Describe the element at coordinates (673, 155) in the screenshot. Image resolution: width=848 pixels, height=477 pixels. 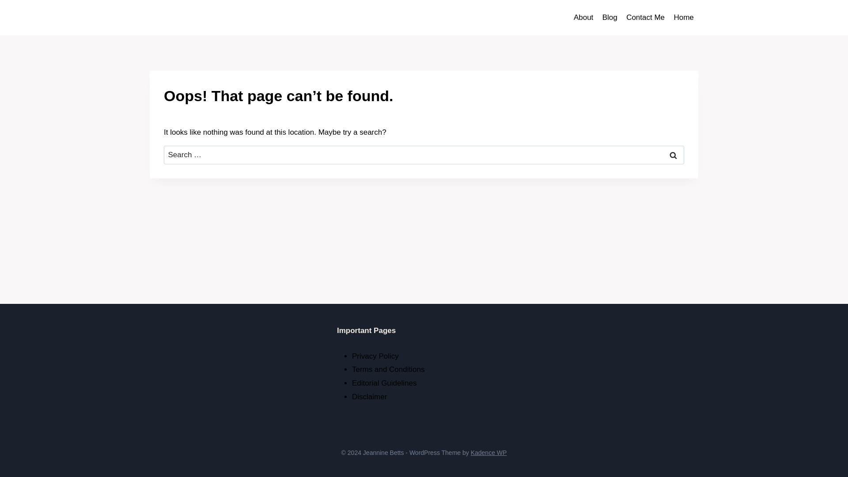
I see `Search` at that location.